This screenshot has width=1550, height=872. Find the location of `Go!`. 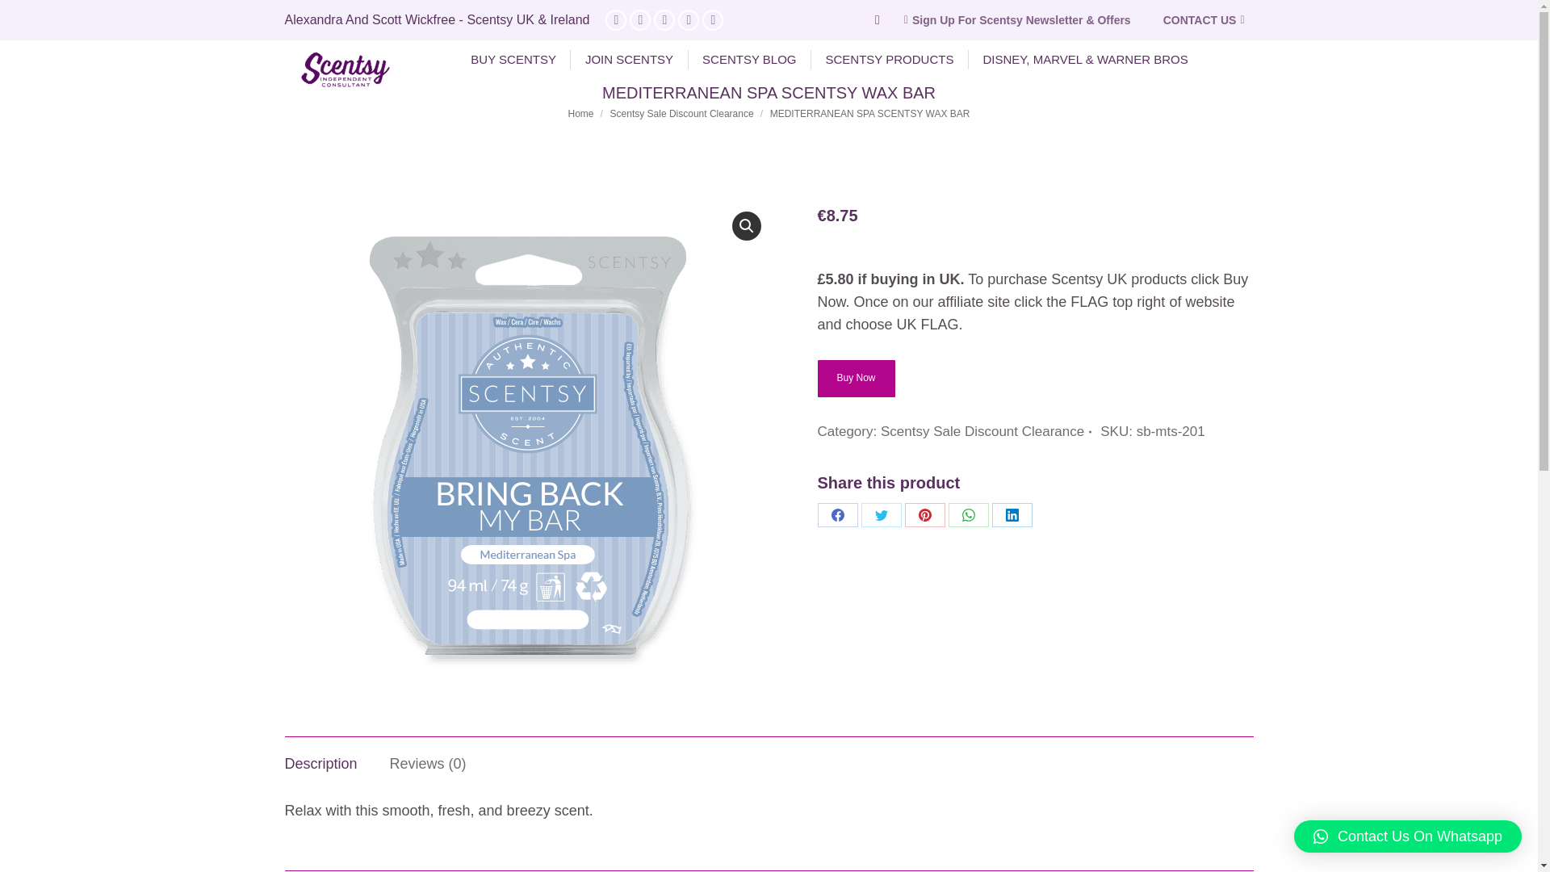

Go! is located at coordinates (24, 17).